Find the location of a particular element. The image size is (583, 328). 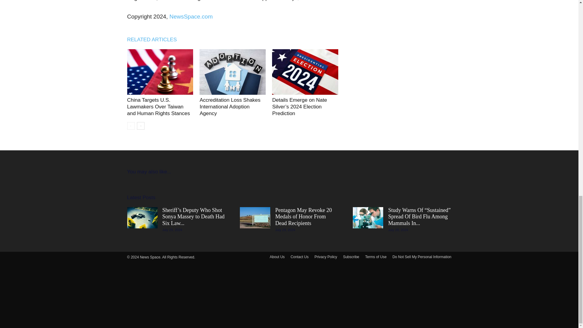

RELATED ARTICLES is located at coordinates (155, 39).